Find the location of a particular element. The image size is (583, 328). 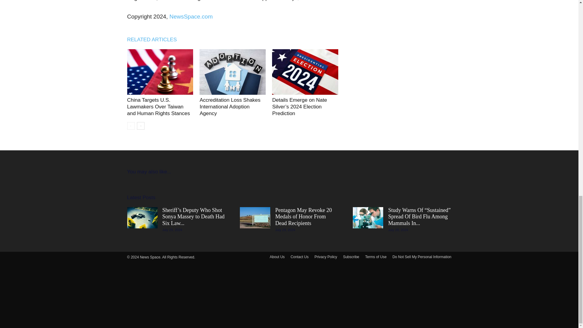

RELATED ARTICLES is located at coordinates (155, 39).